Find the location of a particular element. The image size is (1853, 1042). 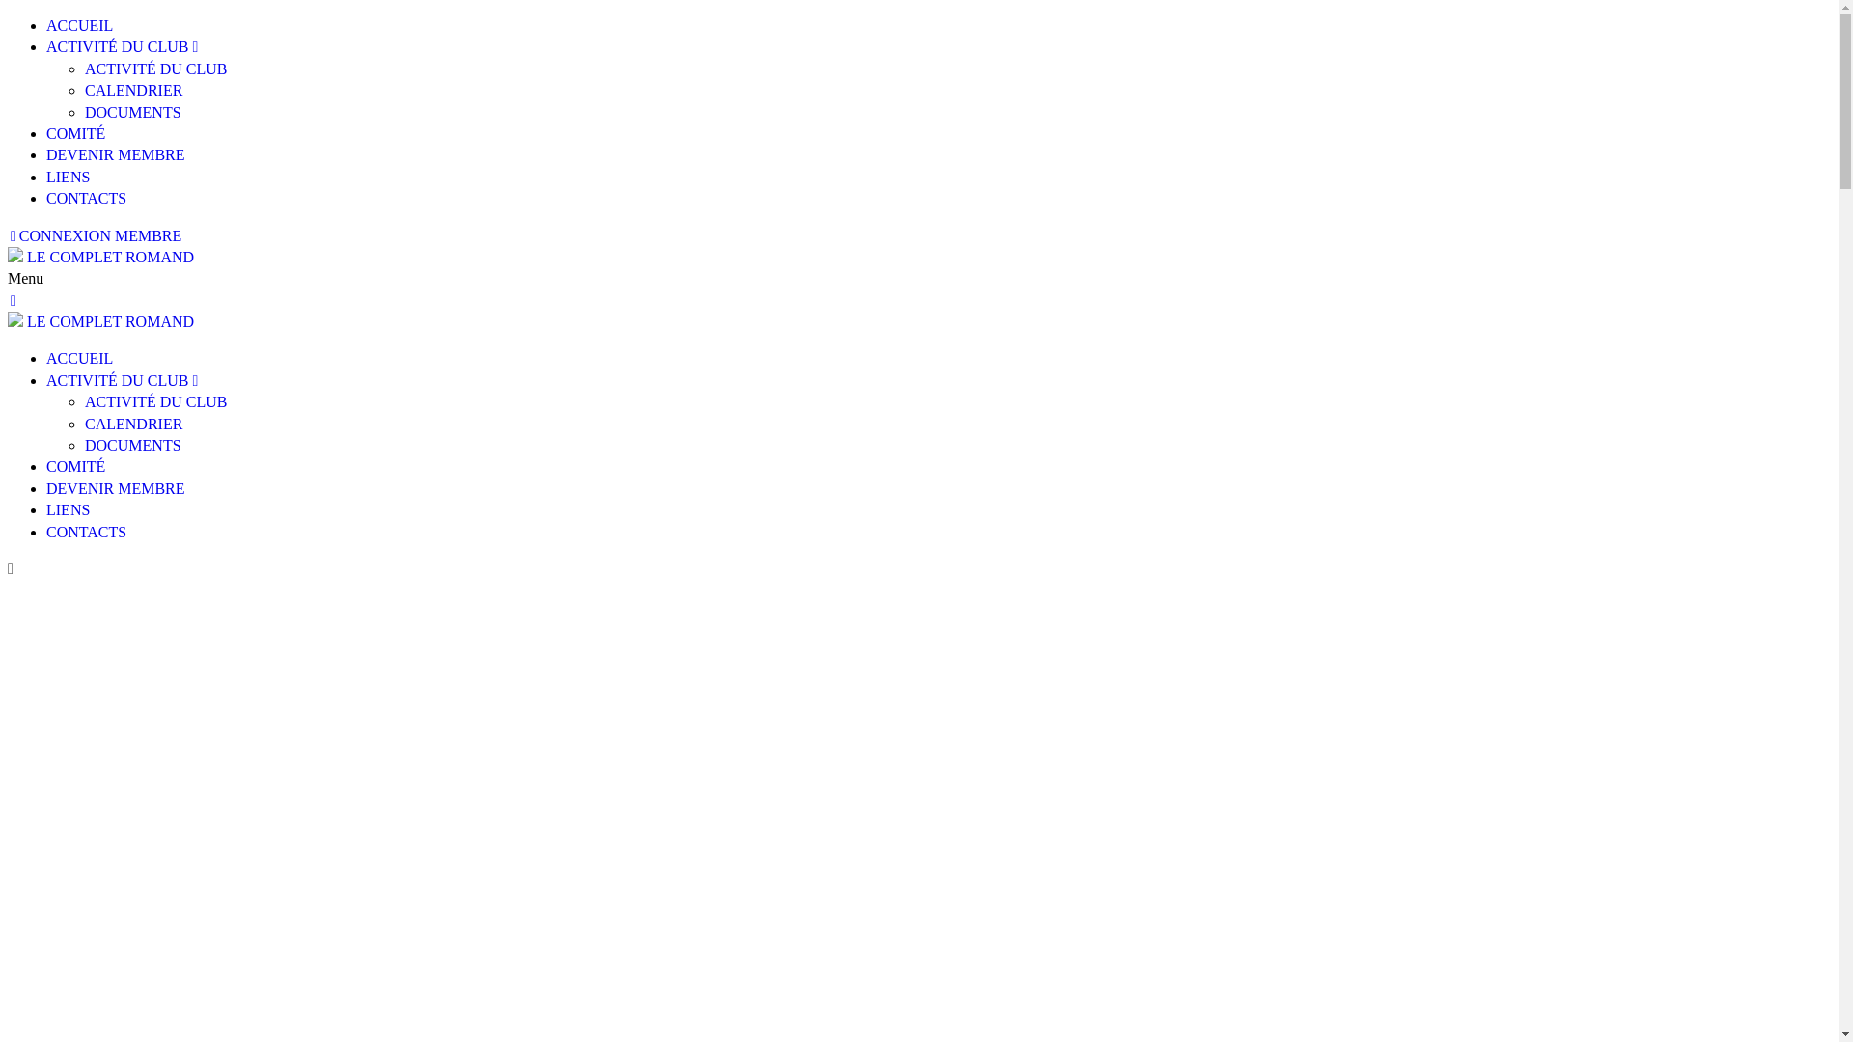

ACCUEIL is located at coordinates (79, 359).